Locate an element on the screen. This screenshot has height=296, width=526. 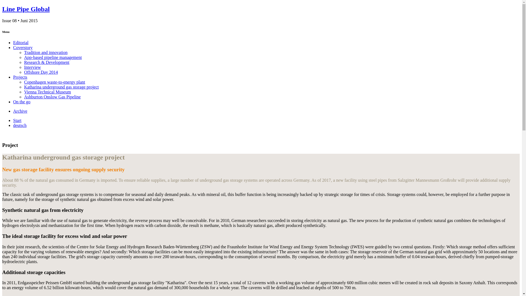
Tradition and innovation is located at coordinates (46, 52).